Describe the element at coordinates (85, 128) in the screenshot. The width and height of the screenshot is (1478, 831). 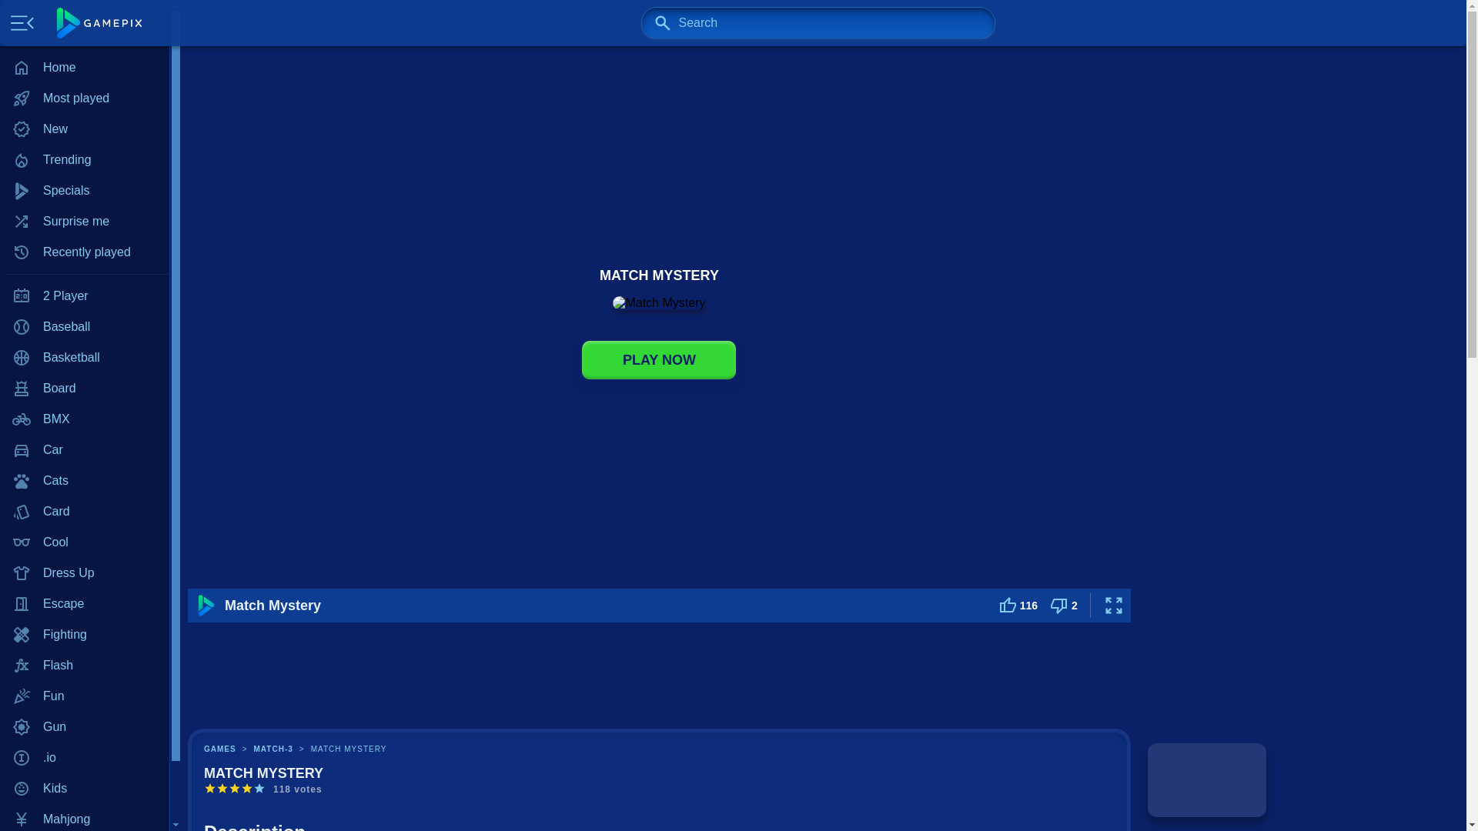
I see `New` at that location.